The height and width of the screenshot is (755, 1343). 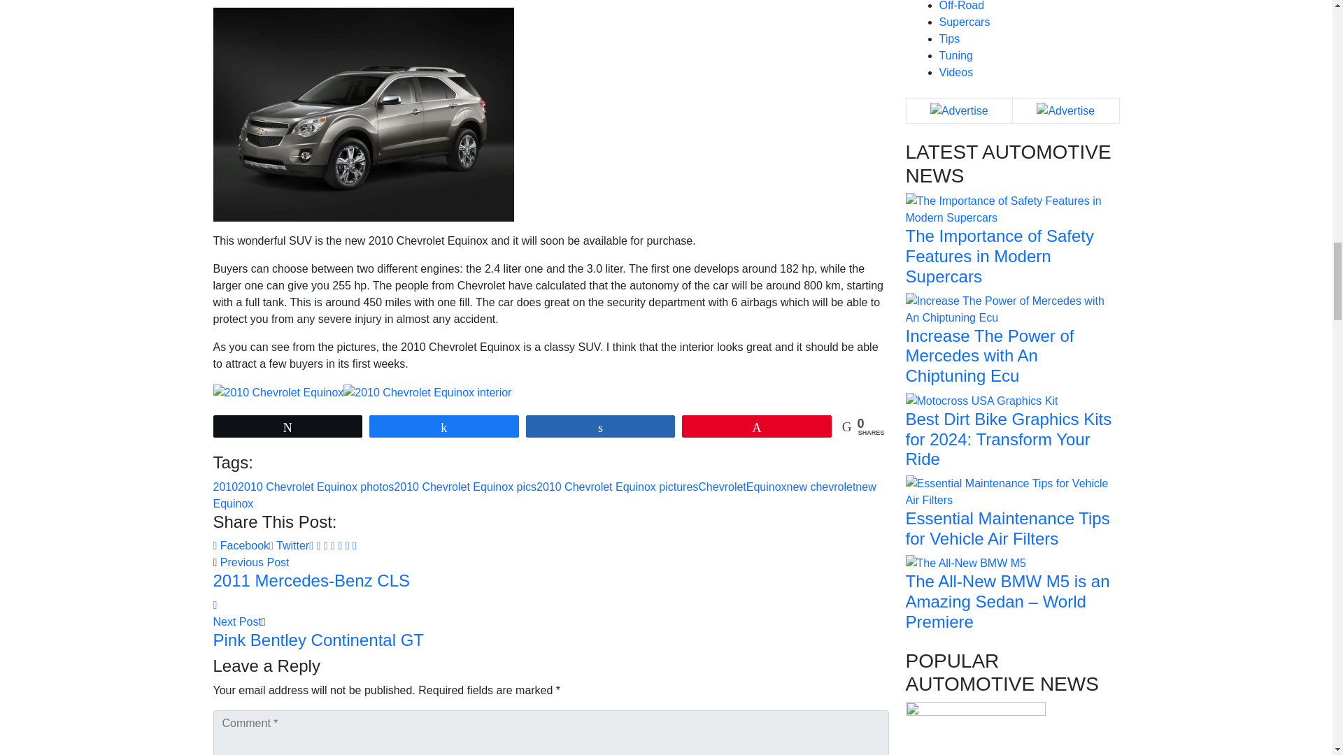 What do you see at coordinates (960, 110) in the screenshot?
I see `Advertise` at bounding box center [960, 110].